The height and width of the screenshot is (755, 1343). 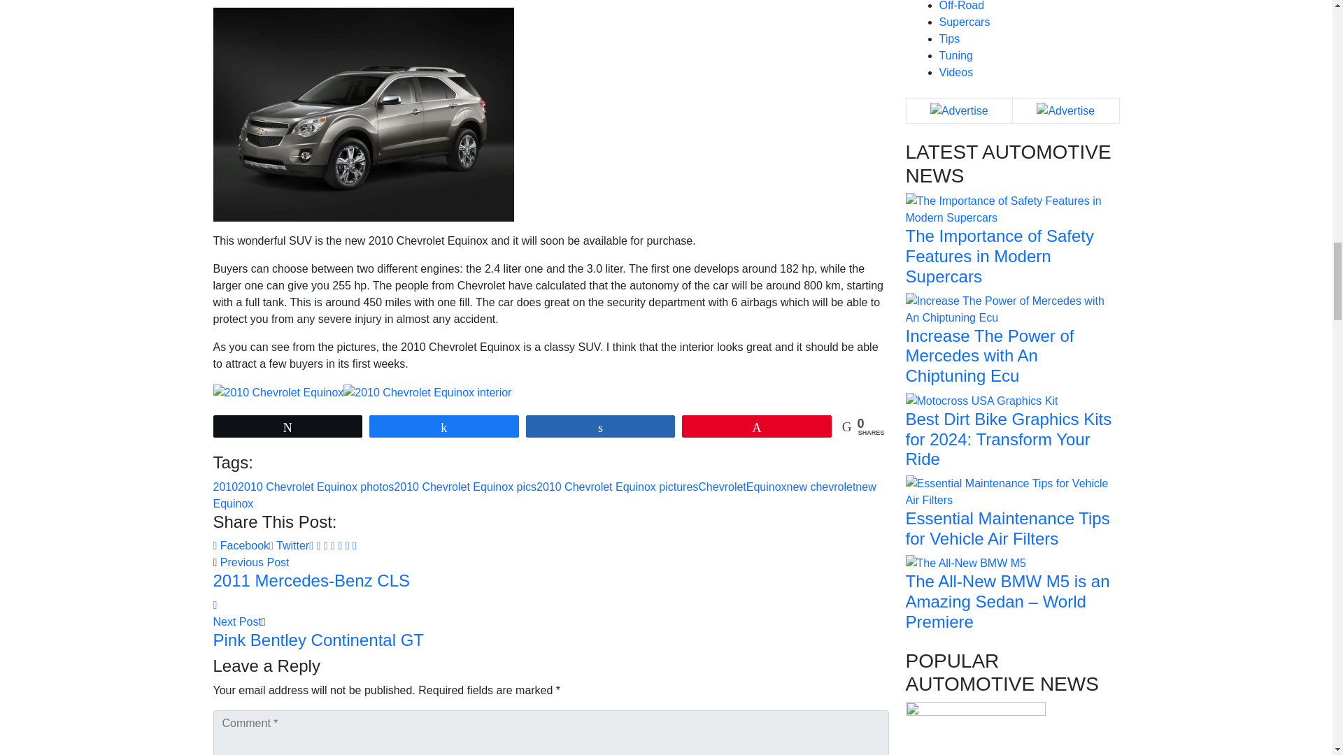 What do you see at coordinates (960, 110) in the screenshot?
I see `Advertise` at bounding box center [960, 110].